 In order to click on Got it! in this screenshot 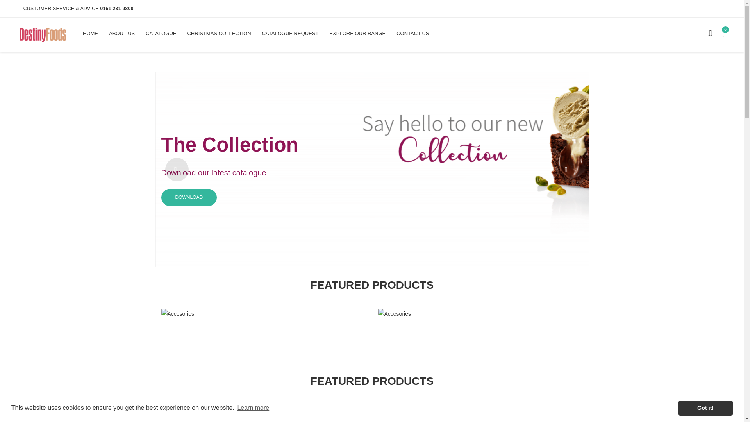, I will do `click(705, 408)`.